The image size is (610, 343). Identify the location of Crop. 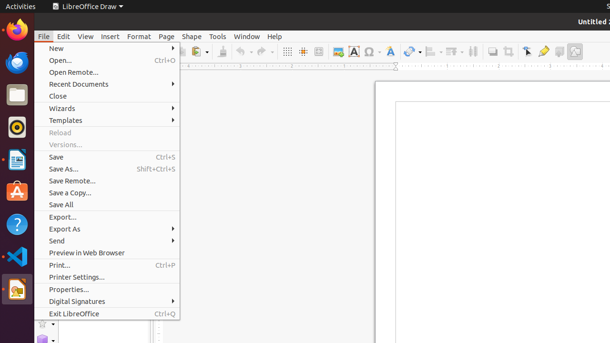
(508, 51).